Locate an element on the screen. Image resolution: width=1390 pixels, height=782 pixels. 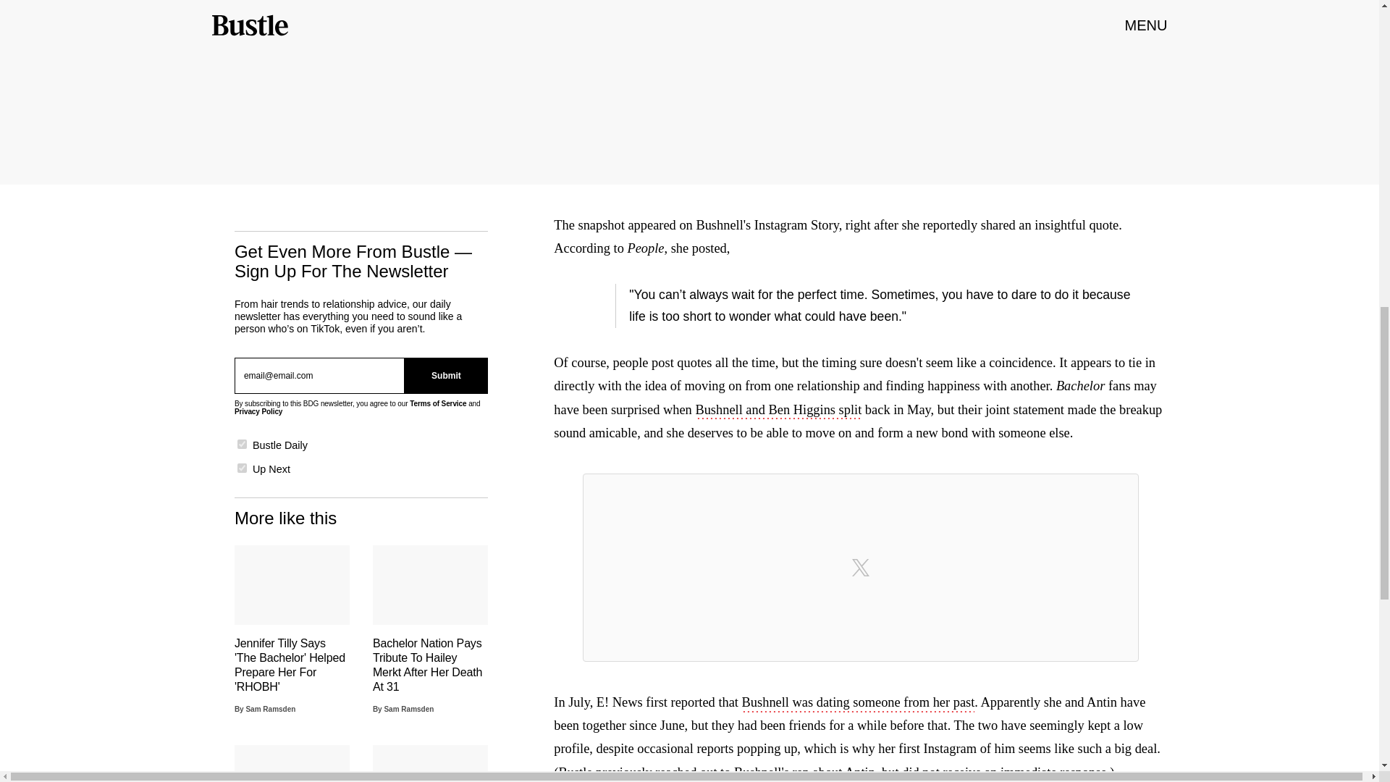
Bushnell and Ben Higgins split is located at coordinates (778, 411).